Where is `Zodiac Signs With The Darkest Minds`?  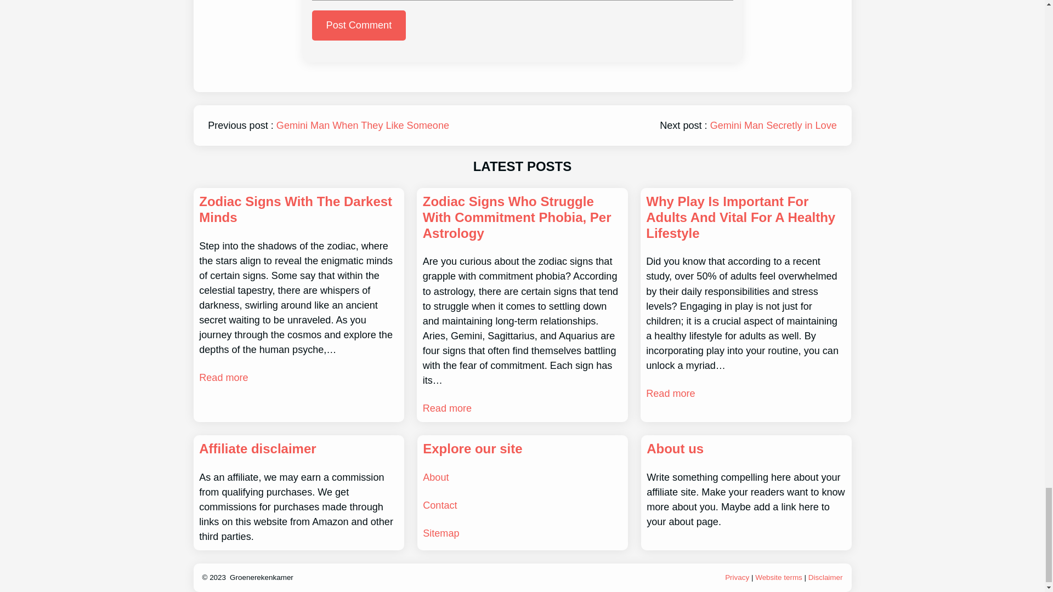 Zodiac Signs With The Darkest Minds is located at coordinates (298, 209).